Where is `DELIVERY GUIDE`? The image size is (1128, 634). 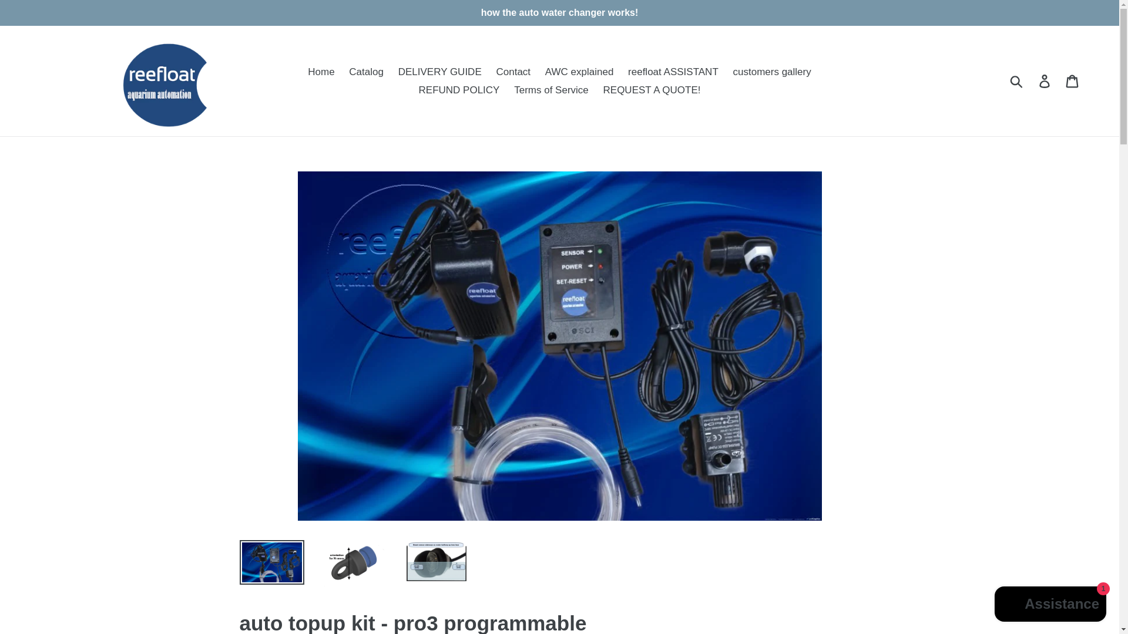 DELIVERY GUIDE is located at coordinates (439, 72).